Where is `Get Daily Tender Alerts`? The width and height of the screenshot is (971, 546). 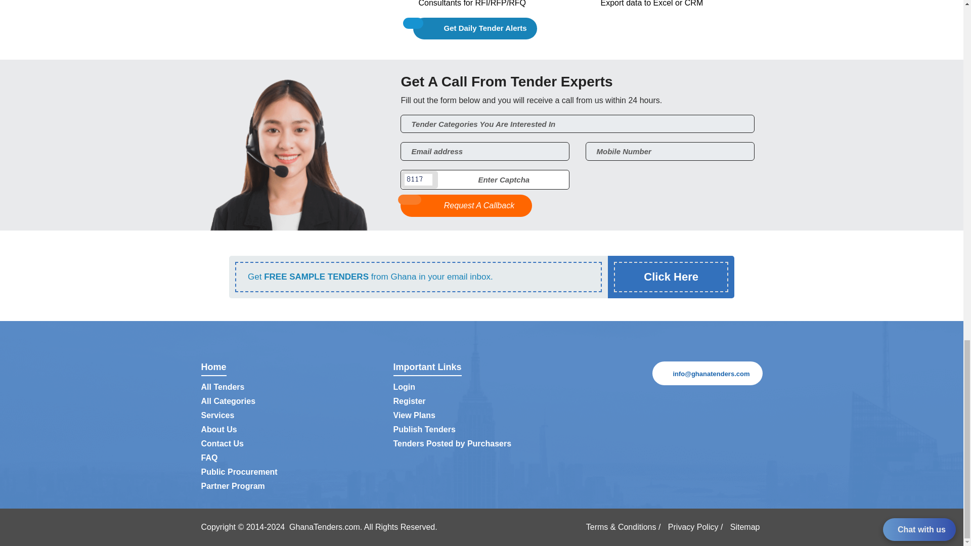 Get Daily Tender Alerts is located at coordinates (475, 28).